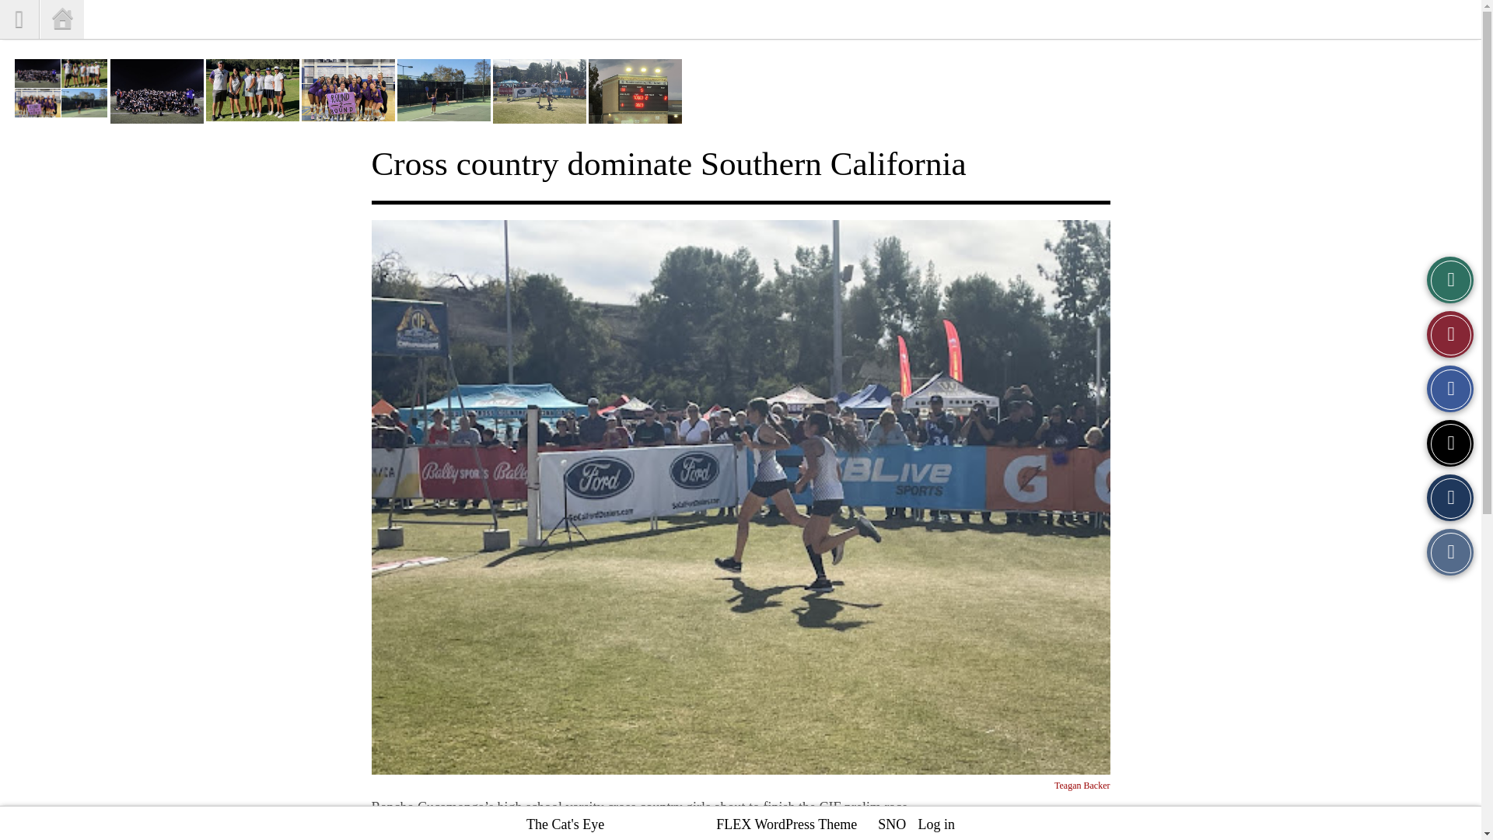 The image size is (1493, 840). I want to click on Share via Email, so click(1450, 498).